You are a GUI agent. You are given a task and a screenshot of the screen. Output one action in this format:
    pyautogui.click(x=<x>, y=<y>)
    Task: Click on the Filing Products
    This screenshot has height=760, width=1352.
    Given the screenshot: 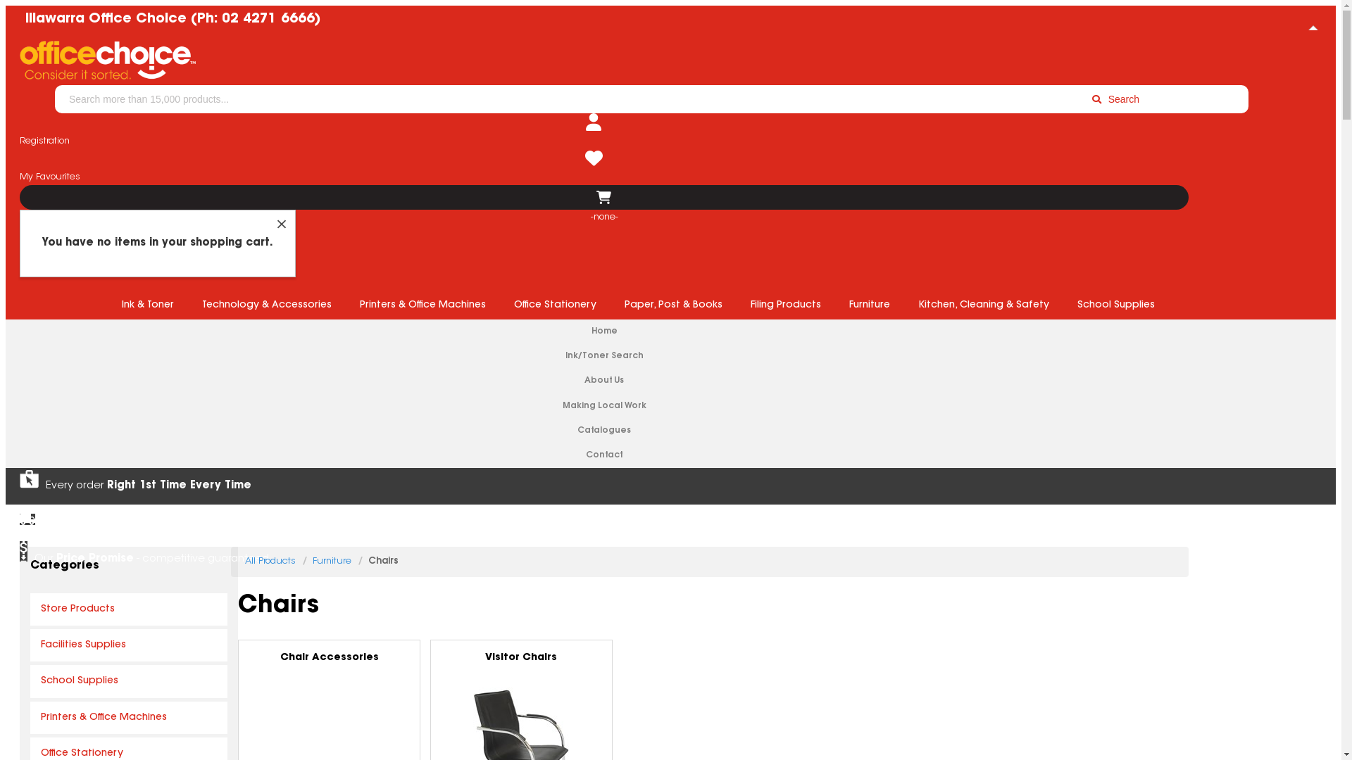 What is the action you would take?
    pyautogui.click(x=786, y=305)
    